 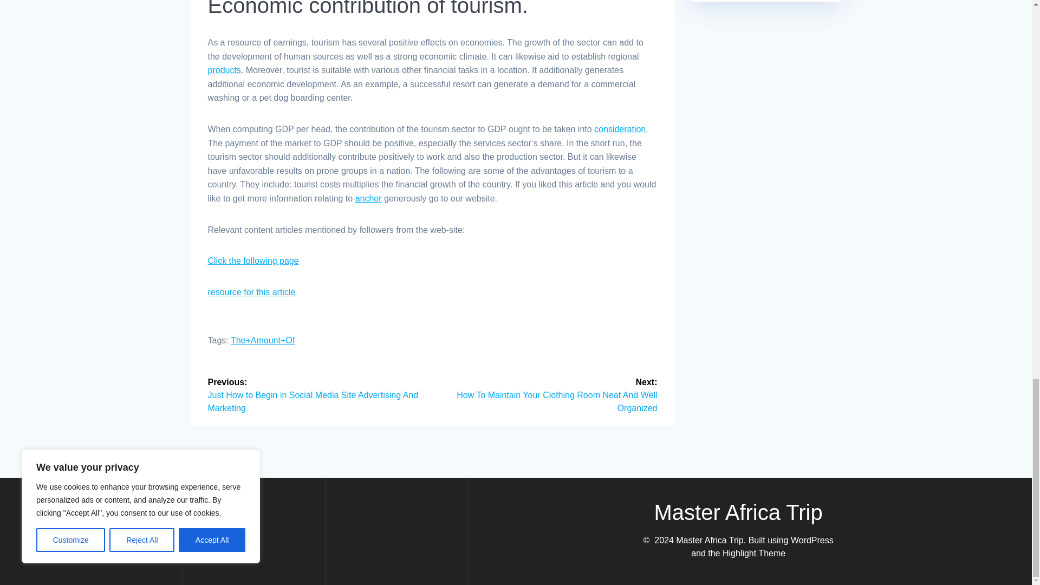 I want to click on consideration, so click(x=620, y=129).